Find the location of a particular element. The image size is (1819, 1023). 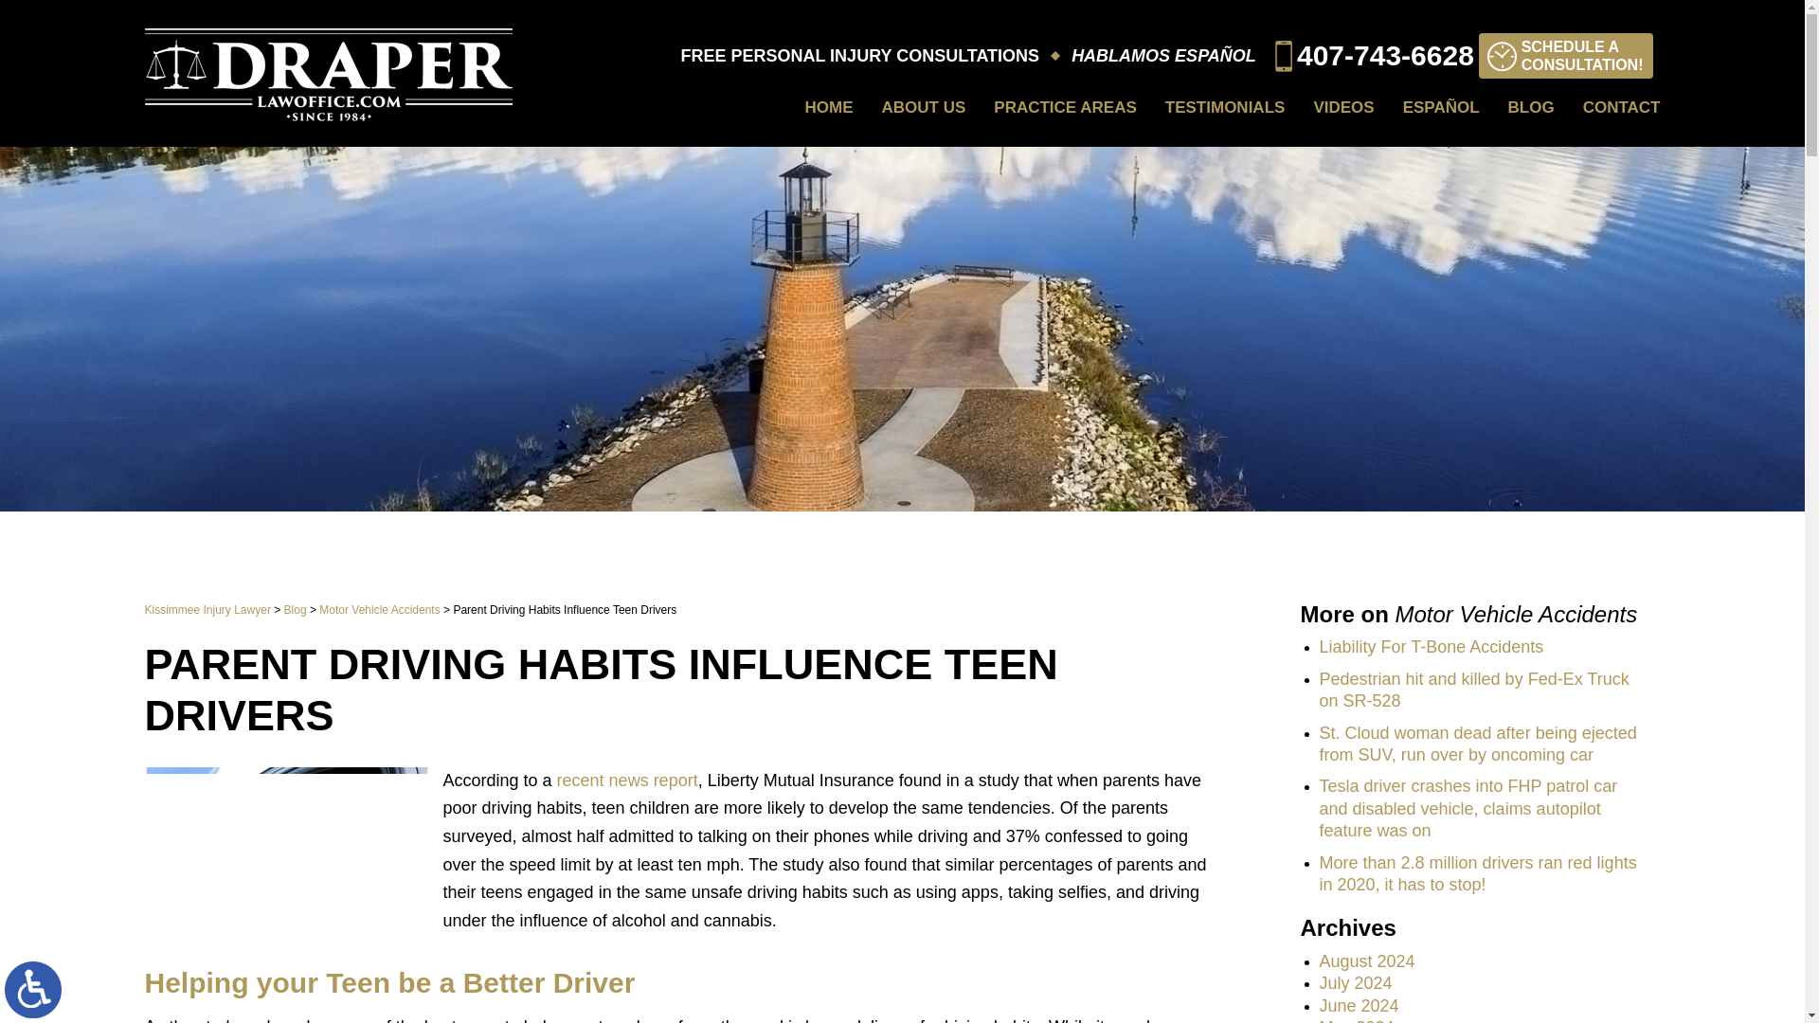

Motor Vehicle Accidents is located at coordinates (1565, 55).